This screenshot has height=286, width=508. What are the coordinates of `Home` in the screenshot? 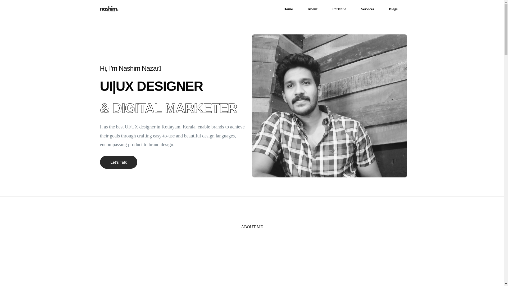 It's located at (288, 9).